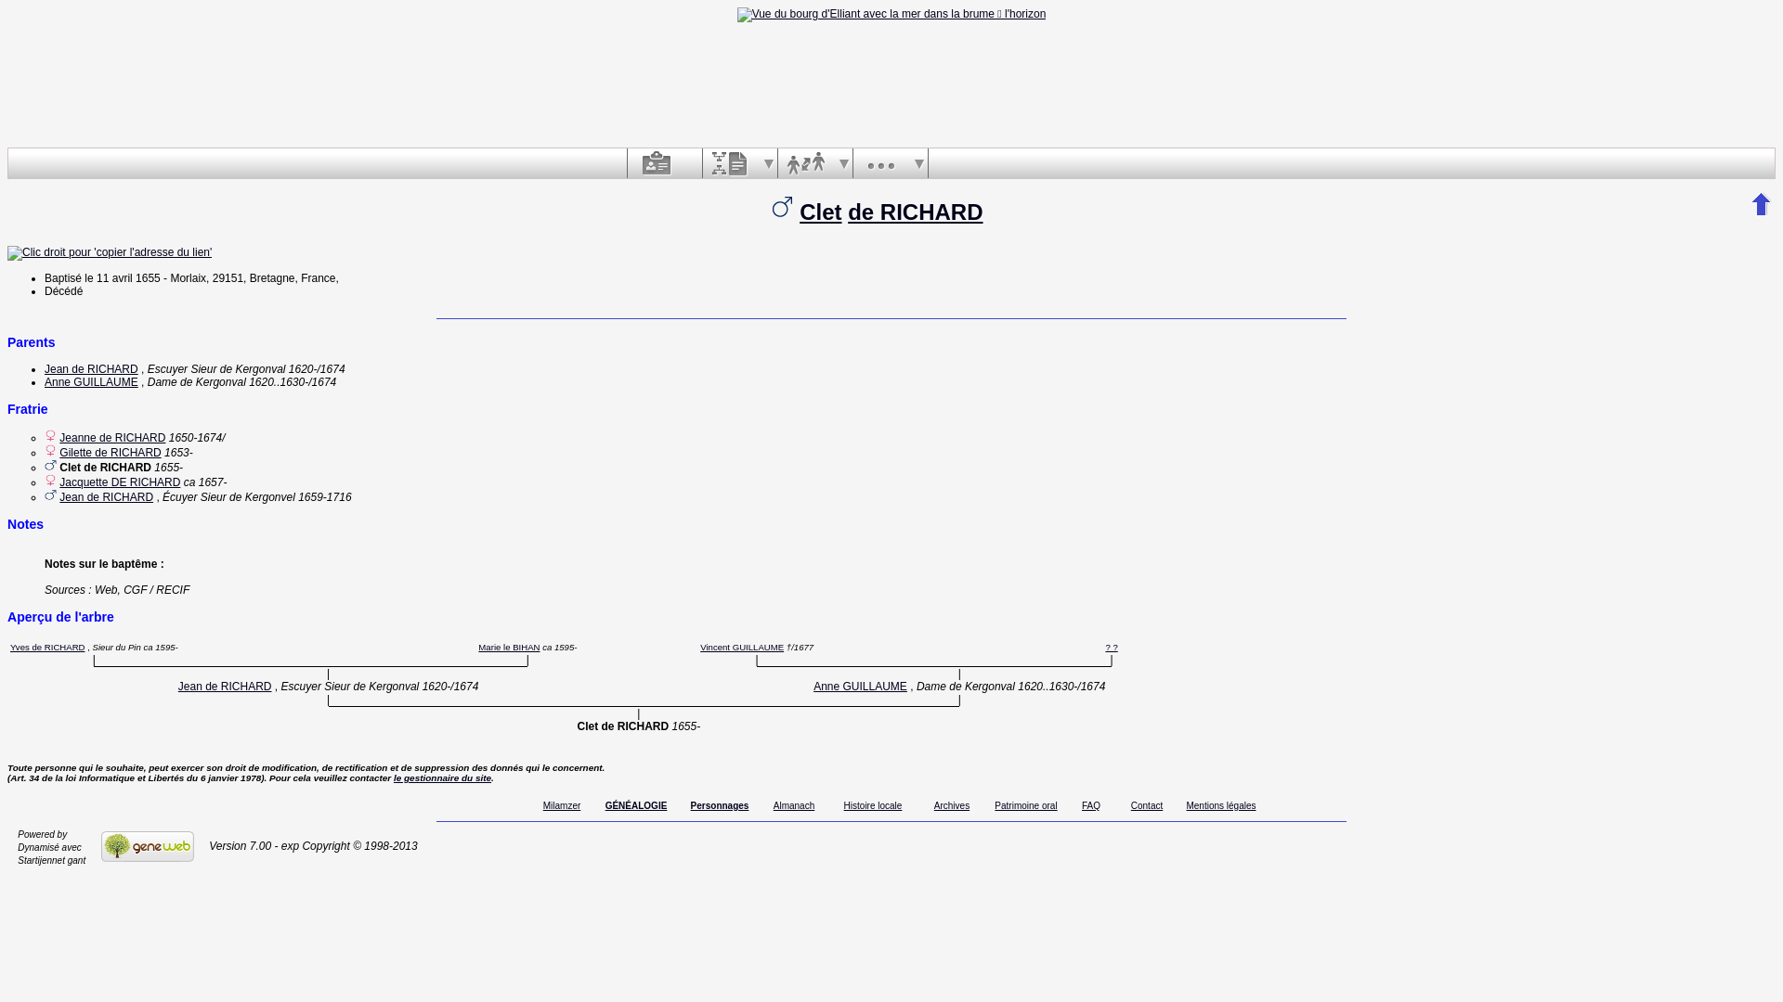  What do you see at coordinates (110, 453) in the screenshot?
I see `Gilette de RICHARD` at bounding box center [110, 453].